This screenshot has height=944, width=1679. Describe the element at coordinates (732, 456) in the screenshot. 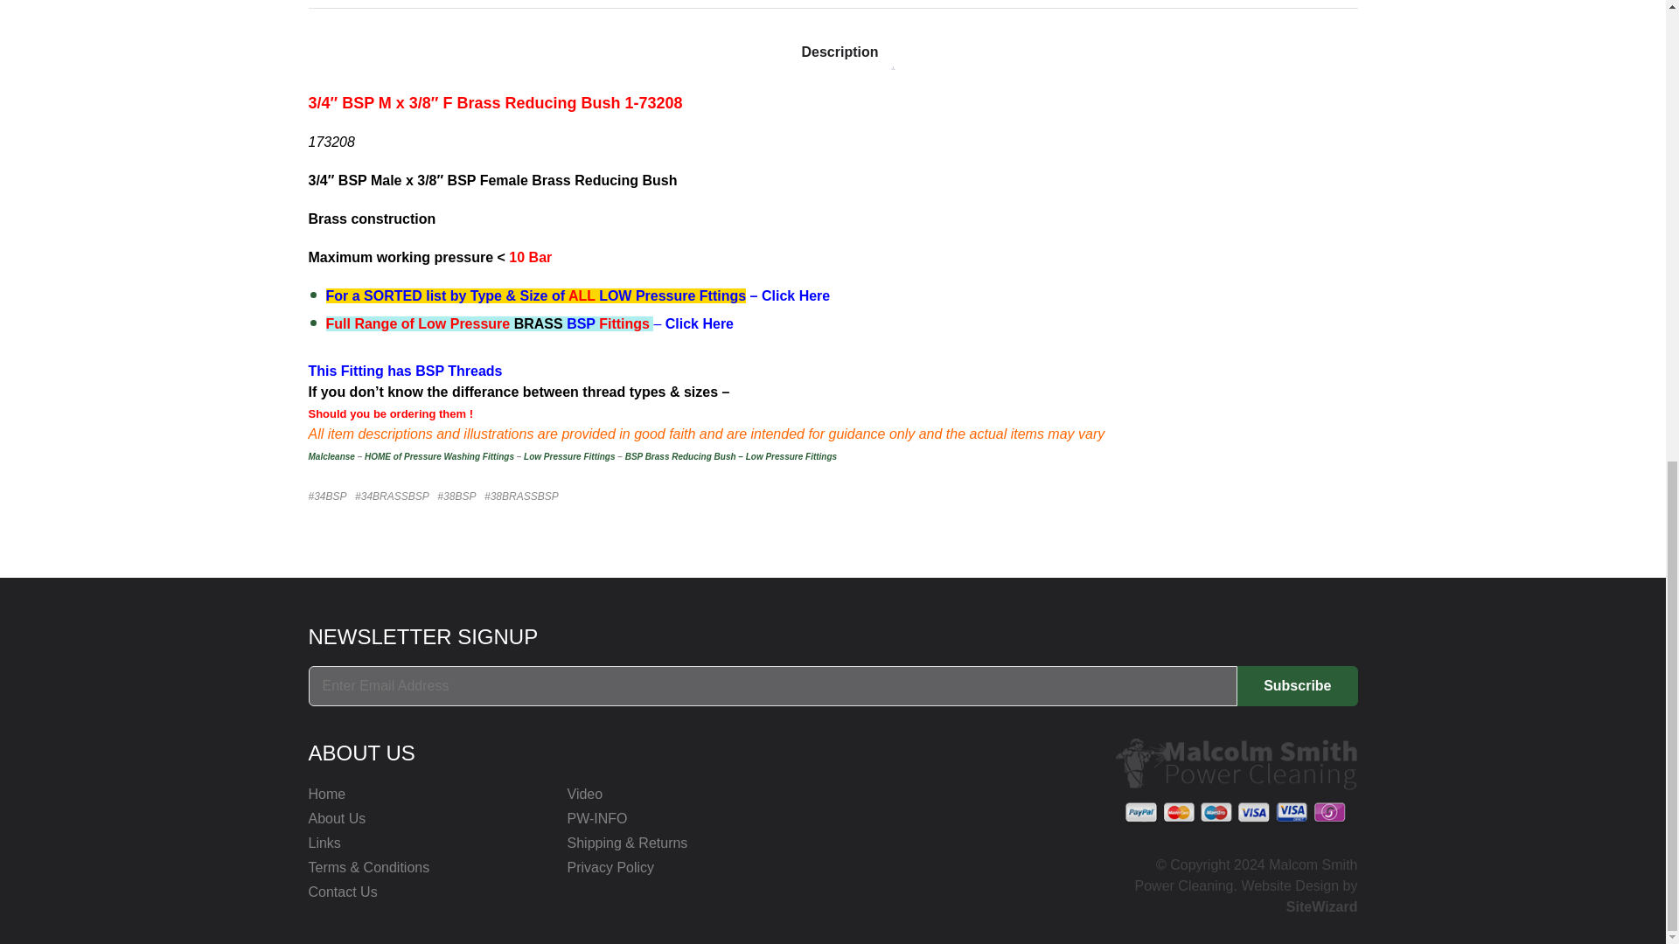

I see `BSP Brass Reducing Bush - Low Pressure Fittings` at that location.